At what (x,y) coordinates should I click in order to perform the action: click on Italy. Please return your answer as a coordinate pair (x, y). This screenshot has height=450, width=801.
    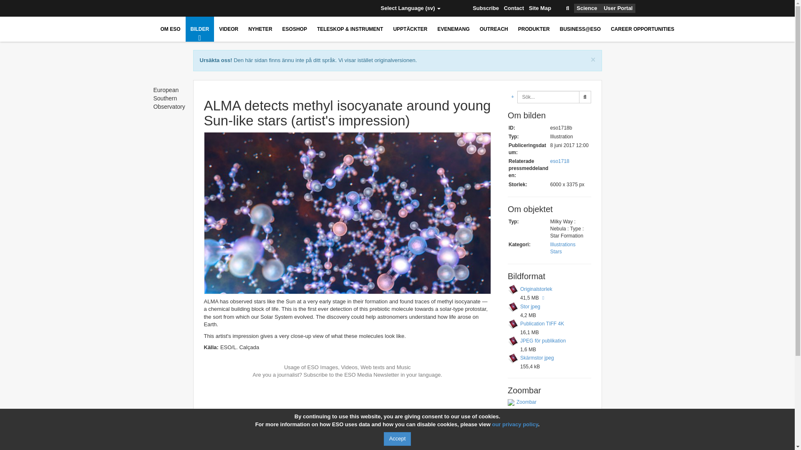
    Looking at the image, I should click on (265, 8).